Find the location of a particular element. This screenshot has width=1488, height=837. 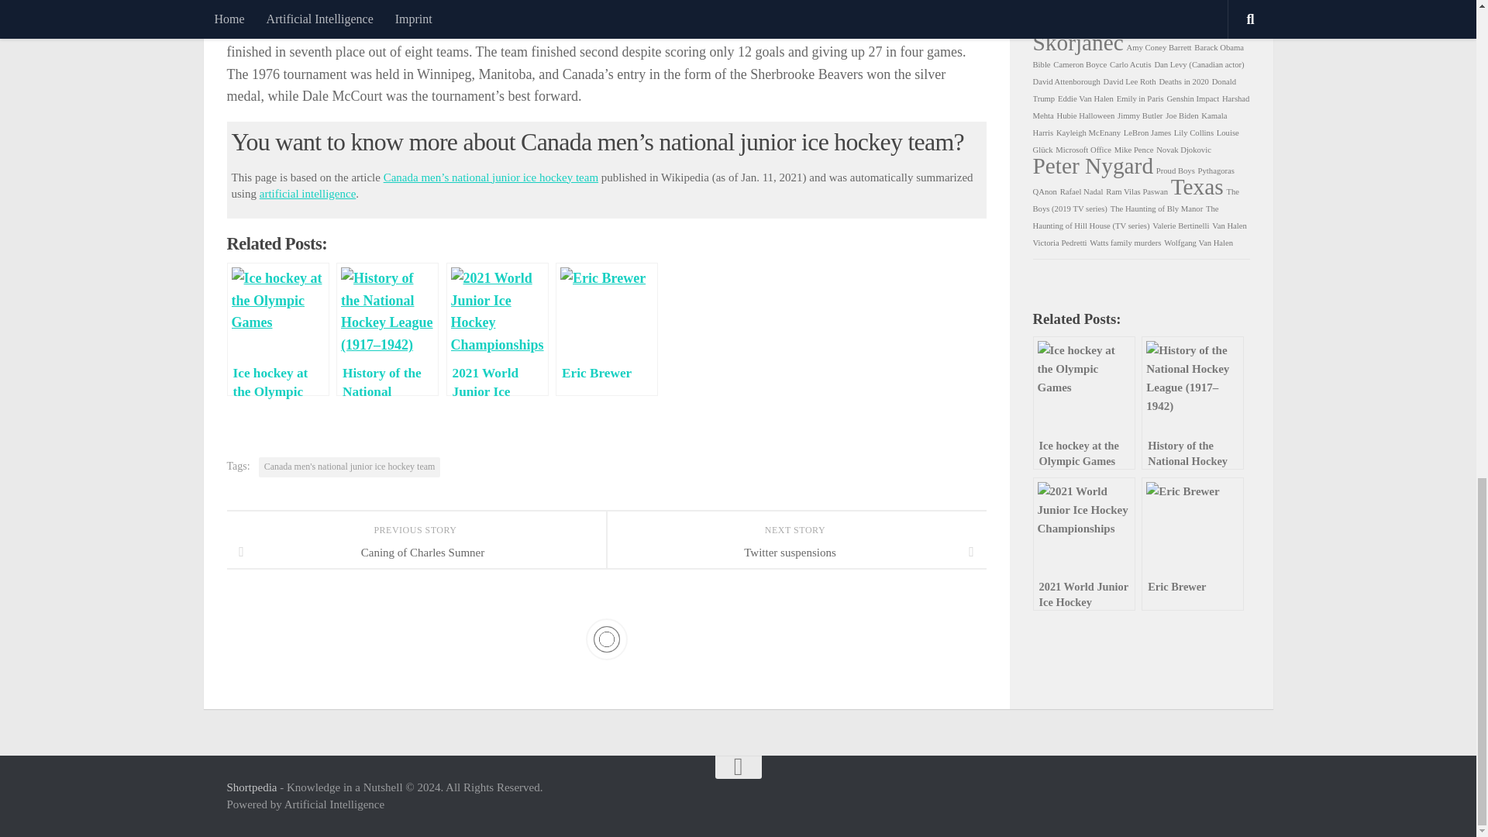

Twitter suspensions is located at coordinates (795, 552).